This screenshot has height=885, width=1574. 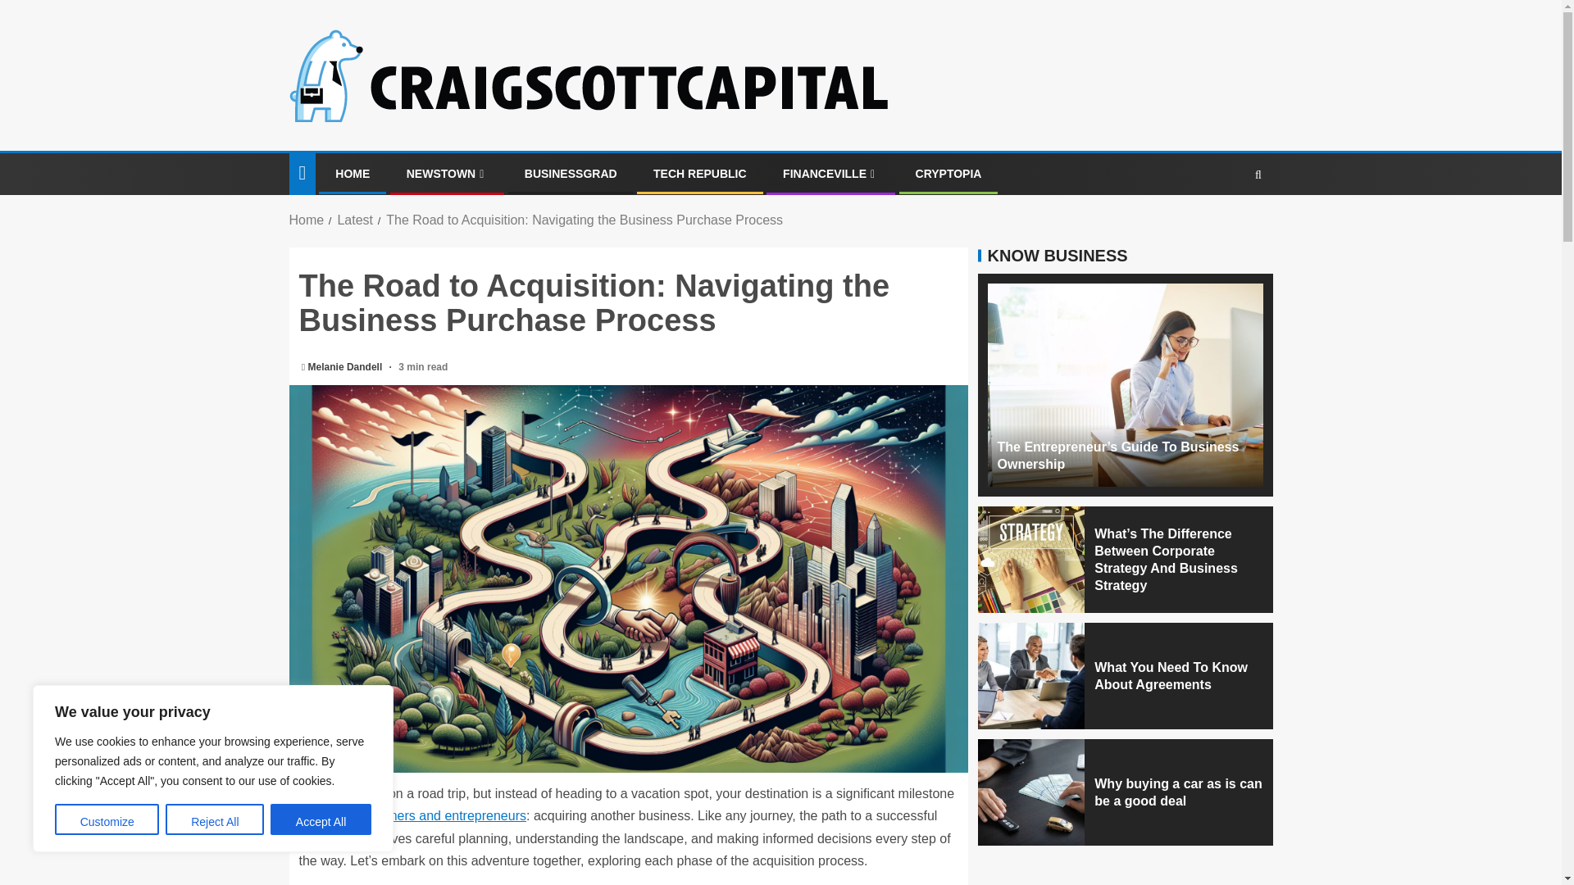 I want to click on BUSINESSGRAD, so click(x=571, y=174).